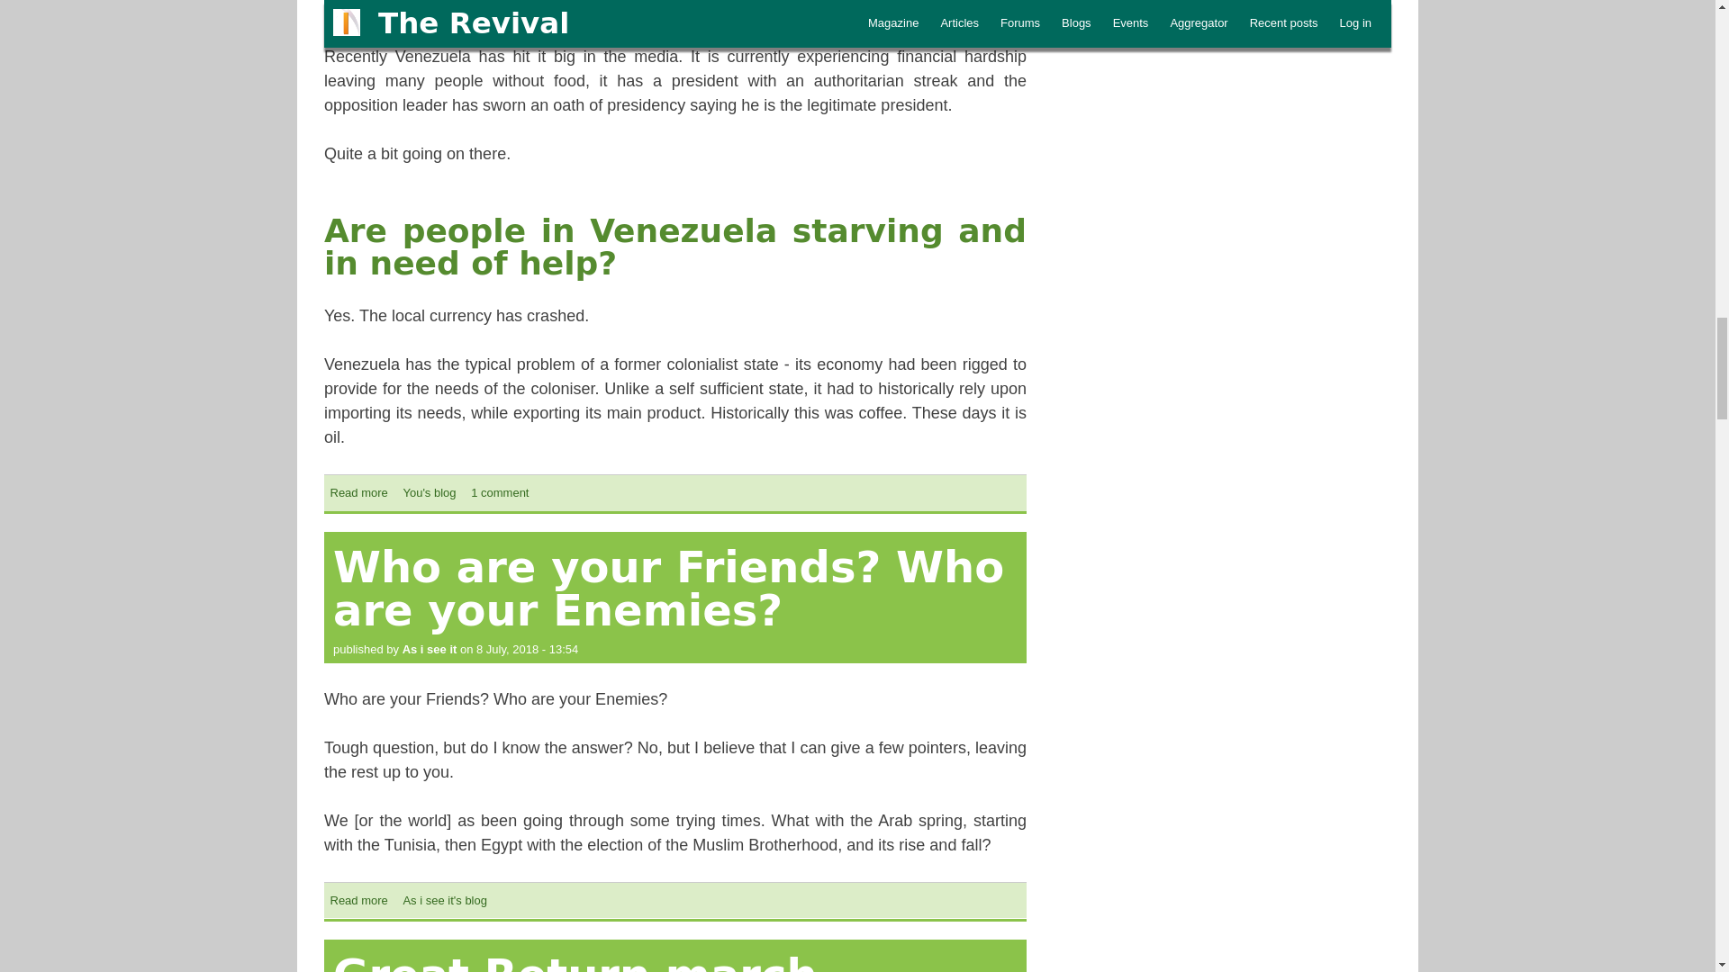  I want to click on 1 comment, so click(358, 899).